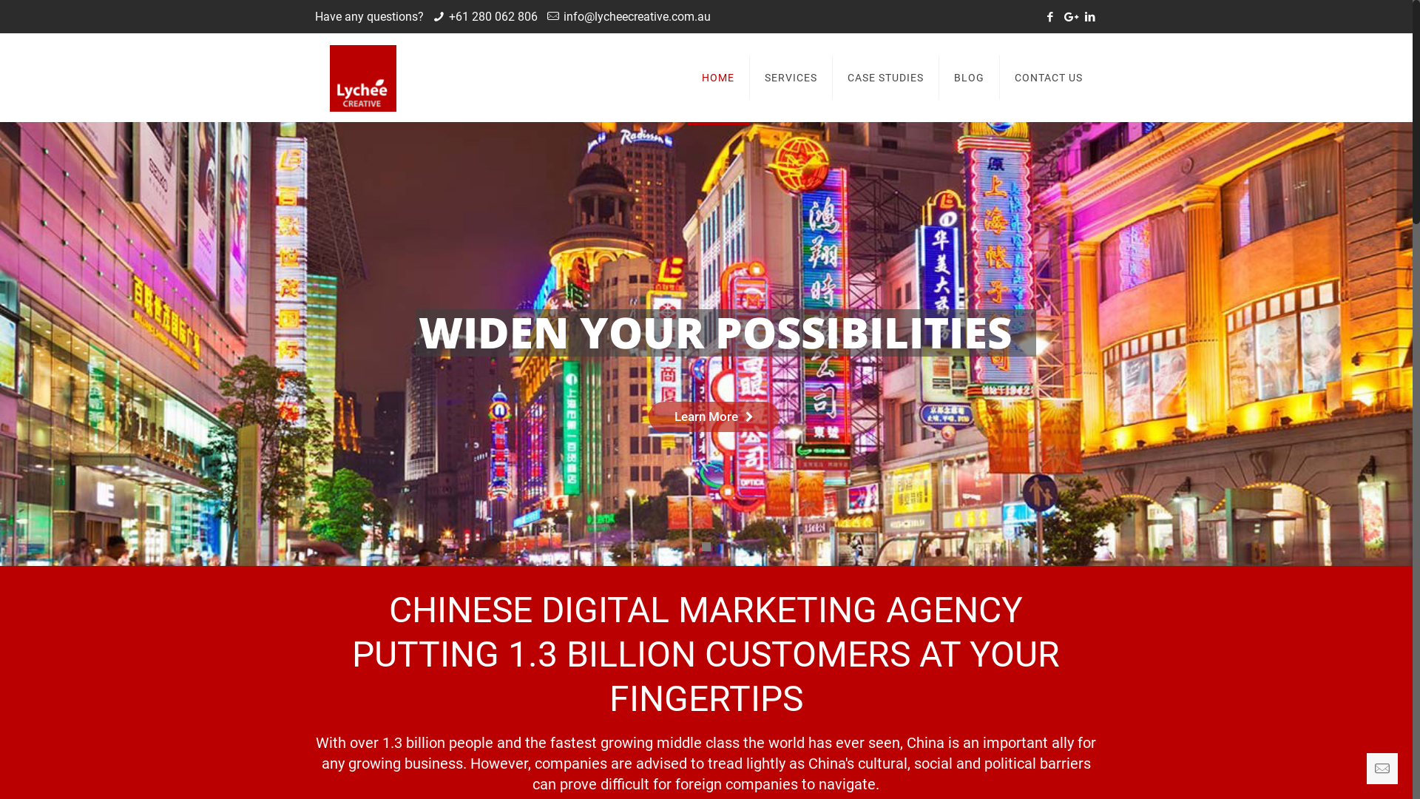  Describe the element at coordinates (638, 16) in the screenshot. I see `info@lycheecreative.com.au` at that location.